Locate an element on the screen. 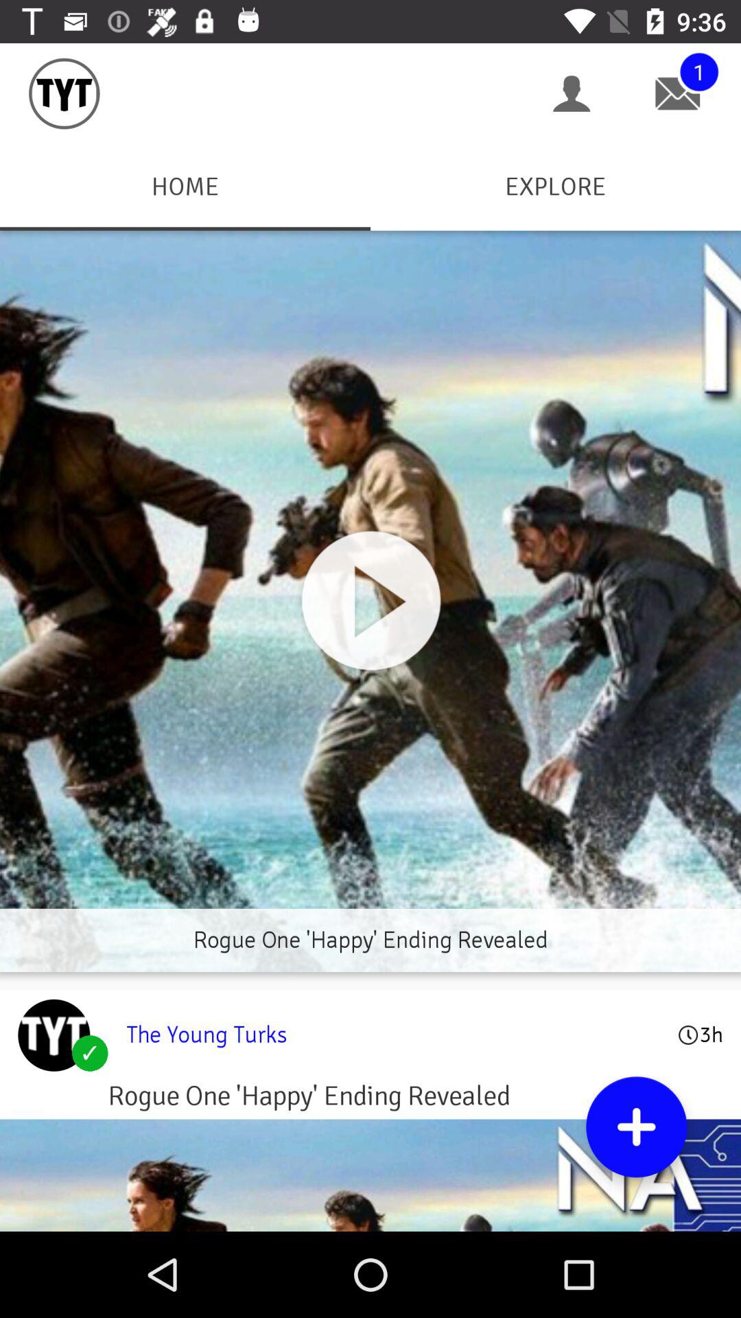  turn on item below the young turks item is located at coordinates (637, 1127).